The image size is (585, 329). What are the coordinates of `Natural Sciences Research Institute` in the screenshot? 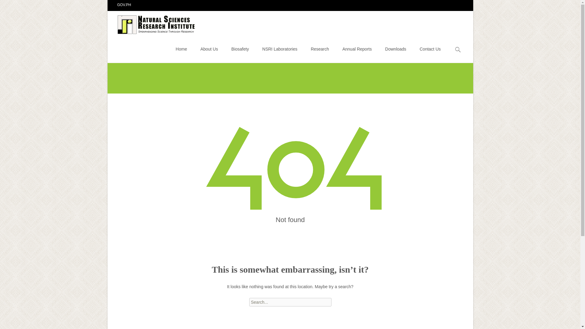 It's located at (152, 23).